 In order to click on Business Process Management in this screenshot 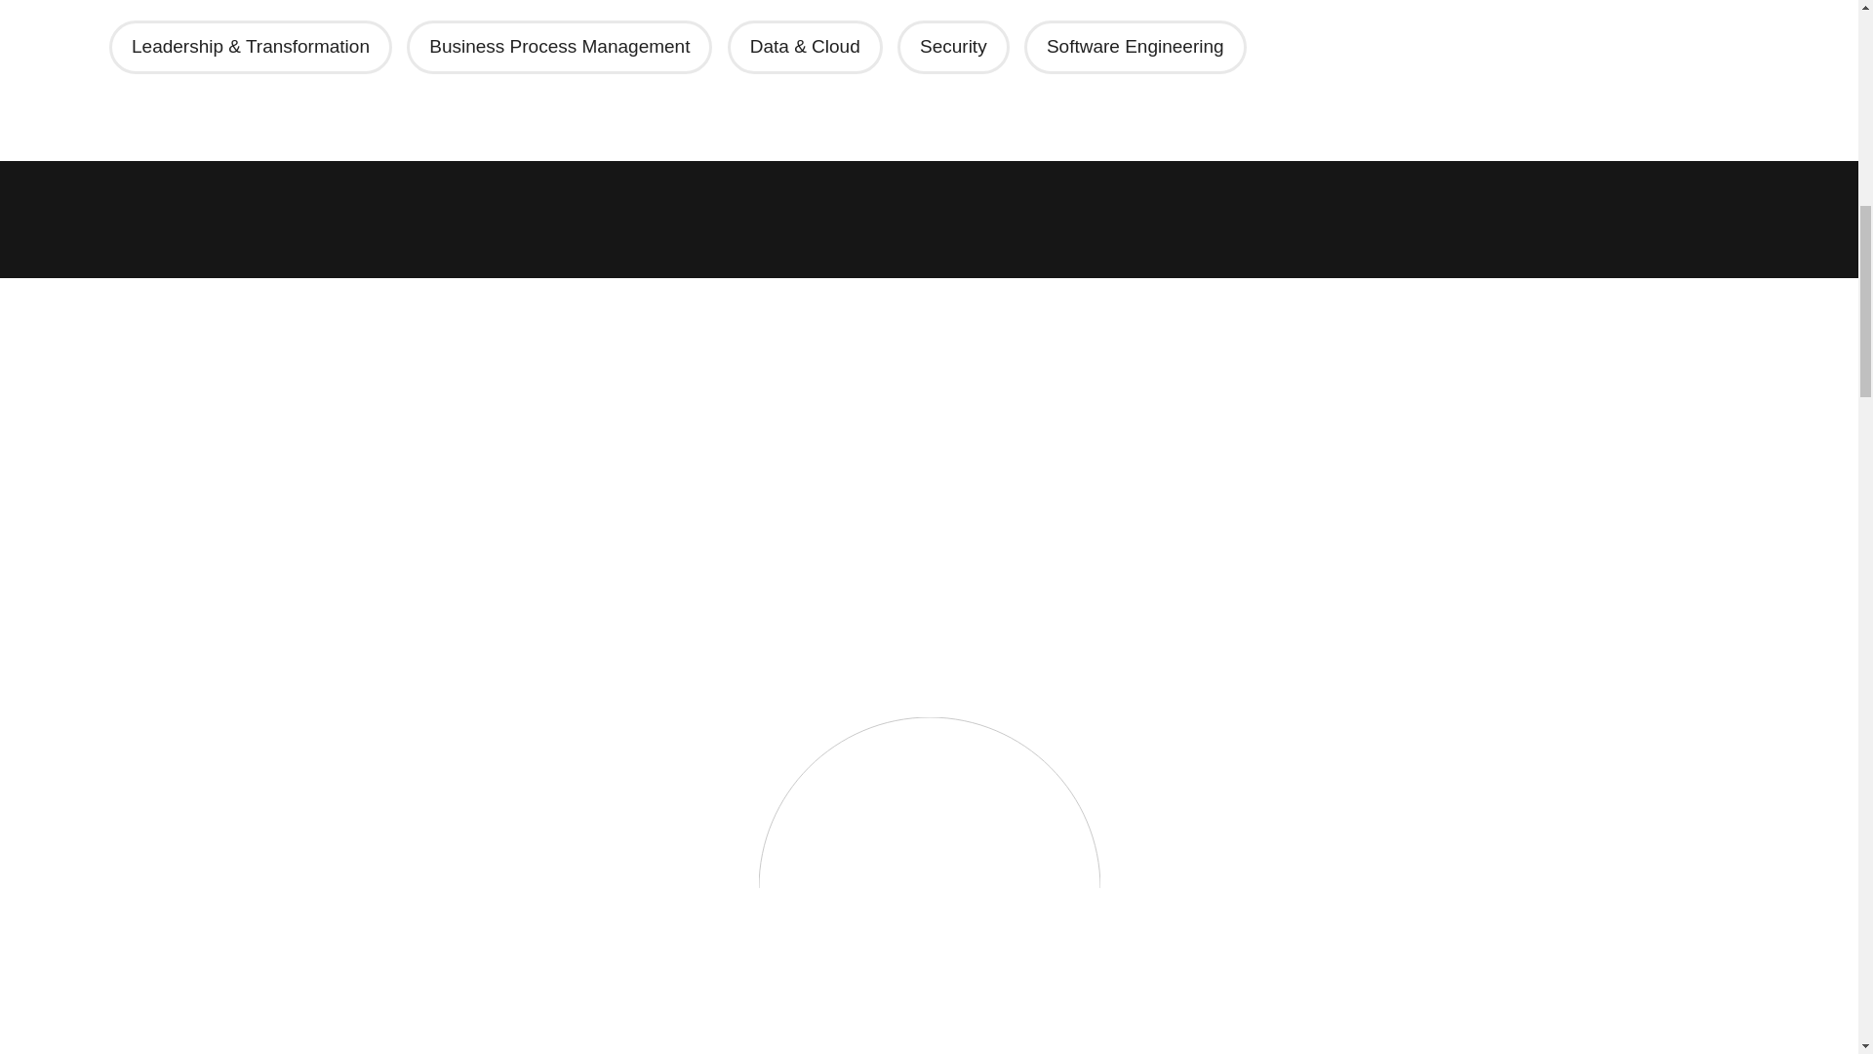, I will do `click(560, 47)`.